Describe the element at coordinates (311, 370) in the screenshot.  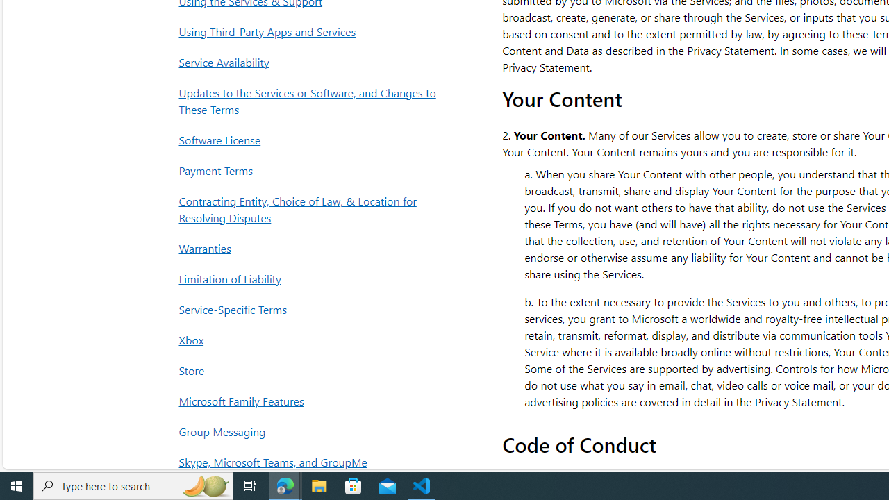
I see `Store` at that location.